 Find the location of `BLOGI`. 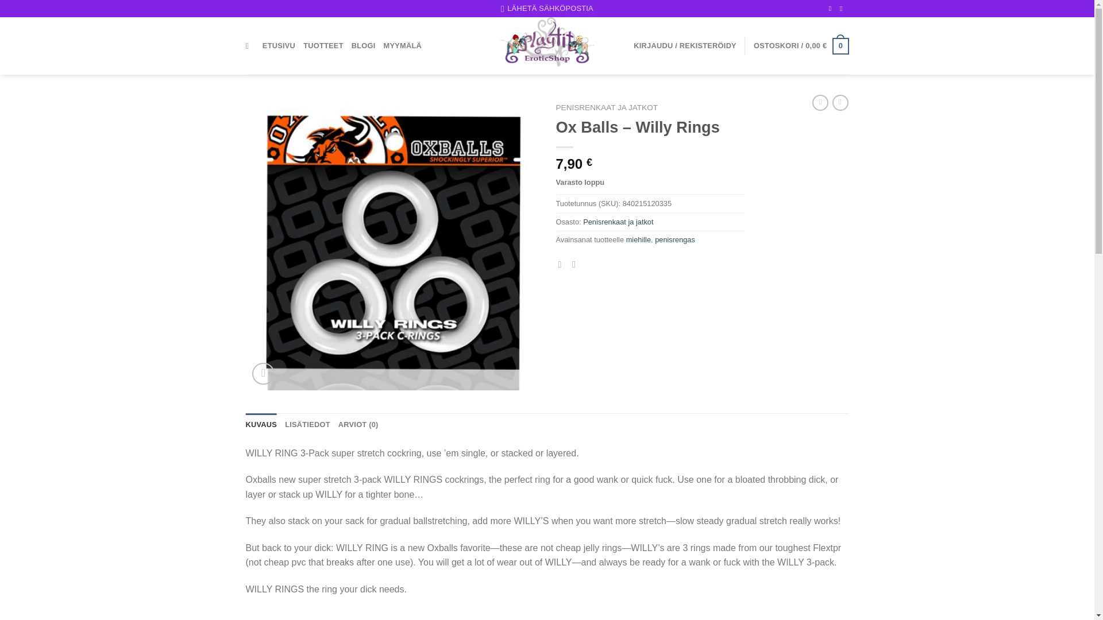

BLOGI is located at coordinates (364, 46).